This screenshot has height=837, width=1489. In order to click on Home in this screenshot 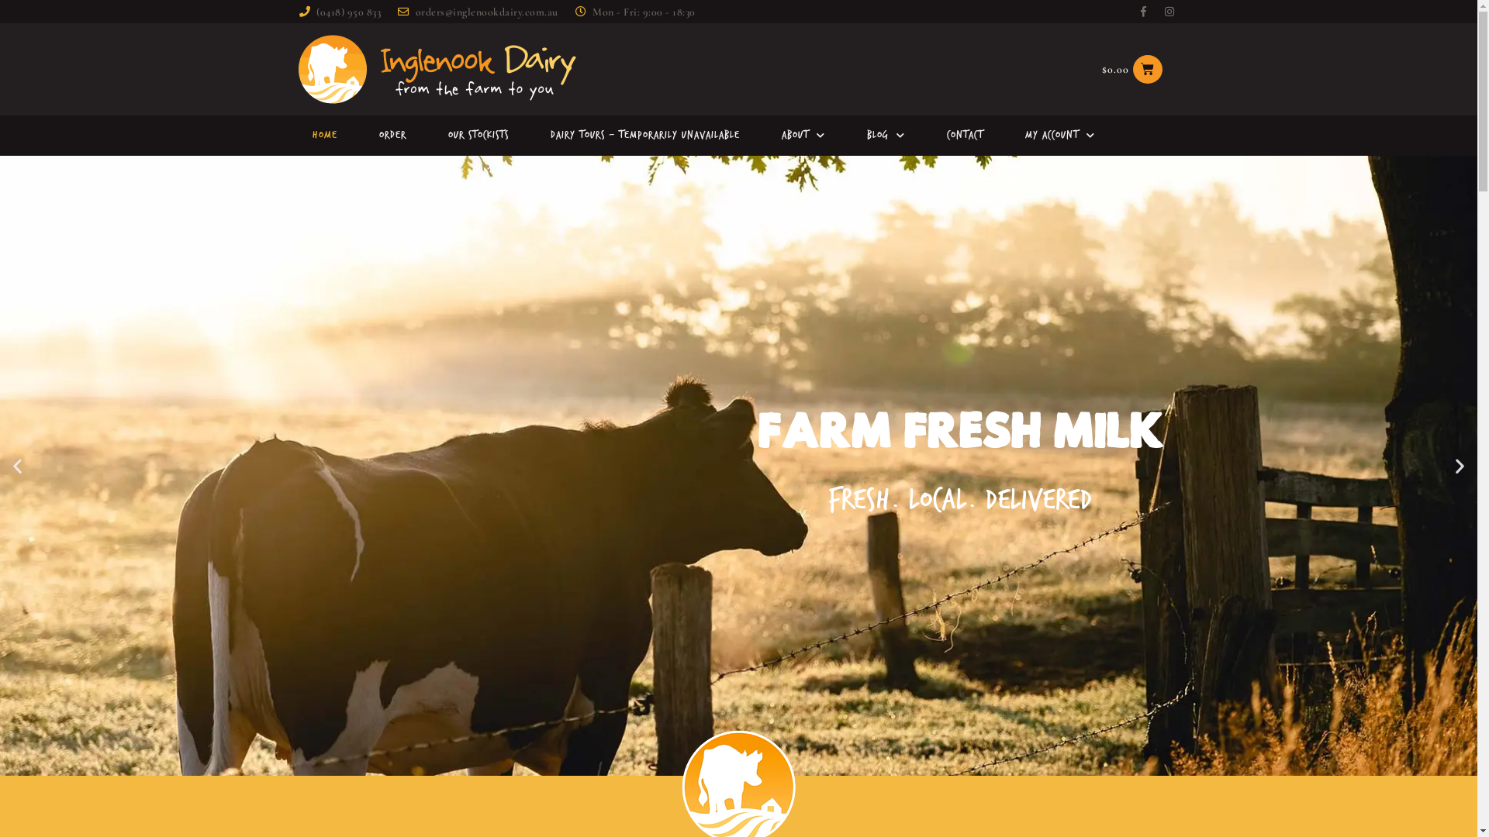, I will do `click(324, 136)`.